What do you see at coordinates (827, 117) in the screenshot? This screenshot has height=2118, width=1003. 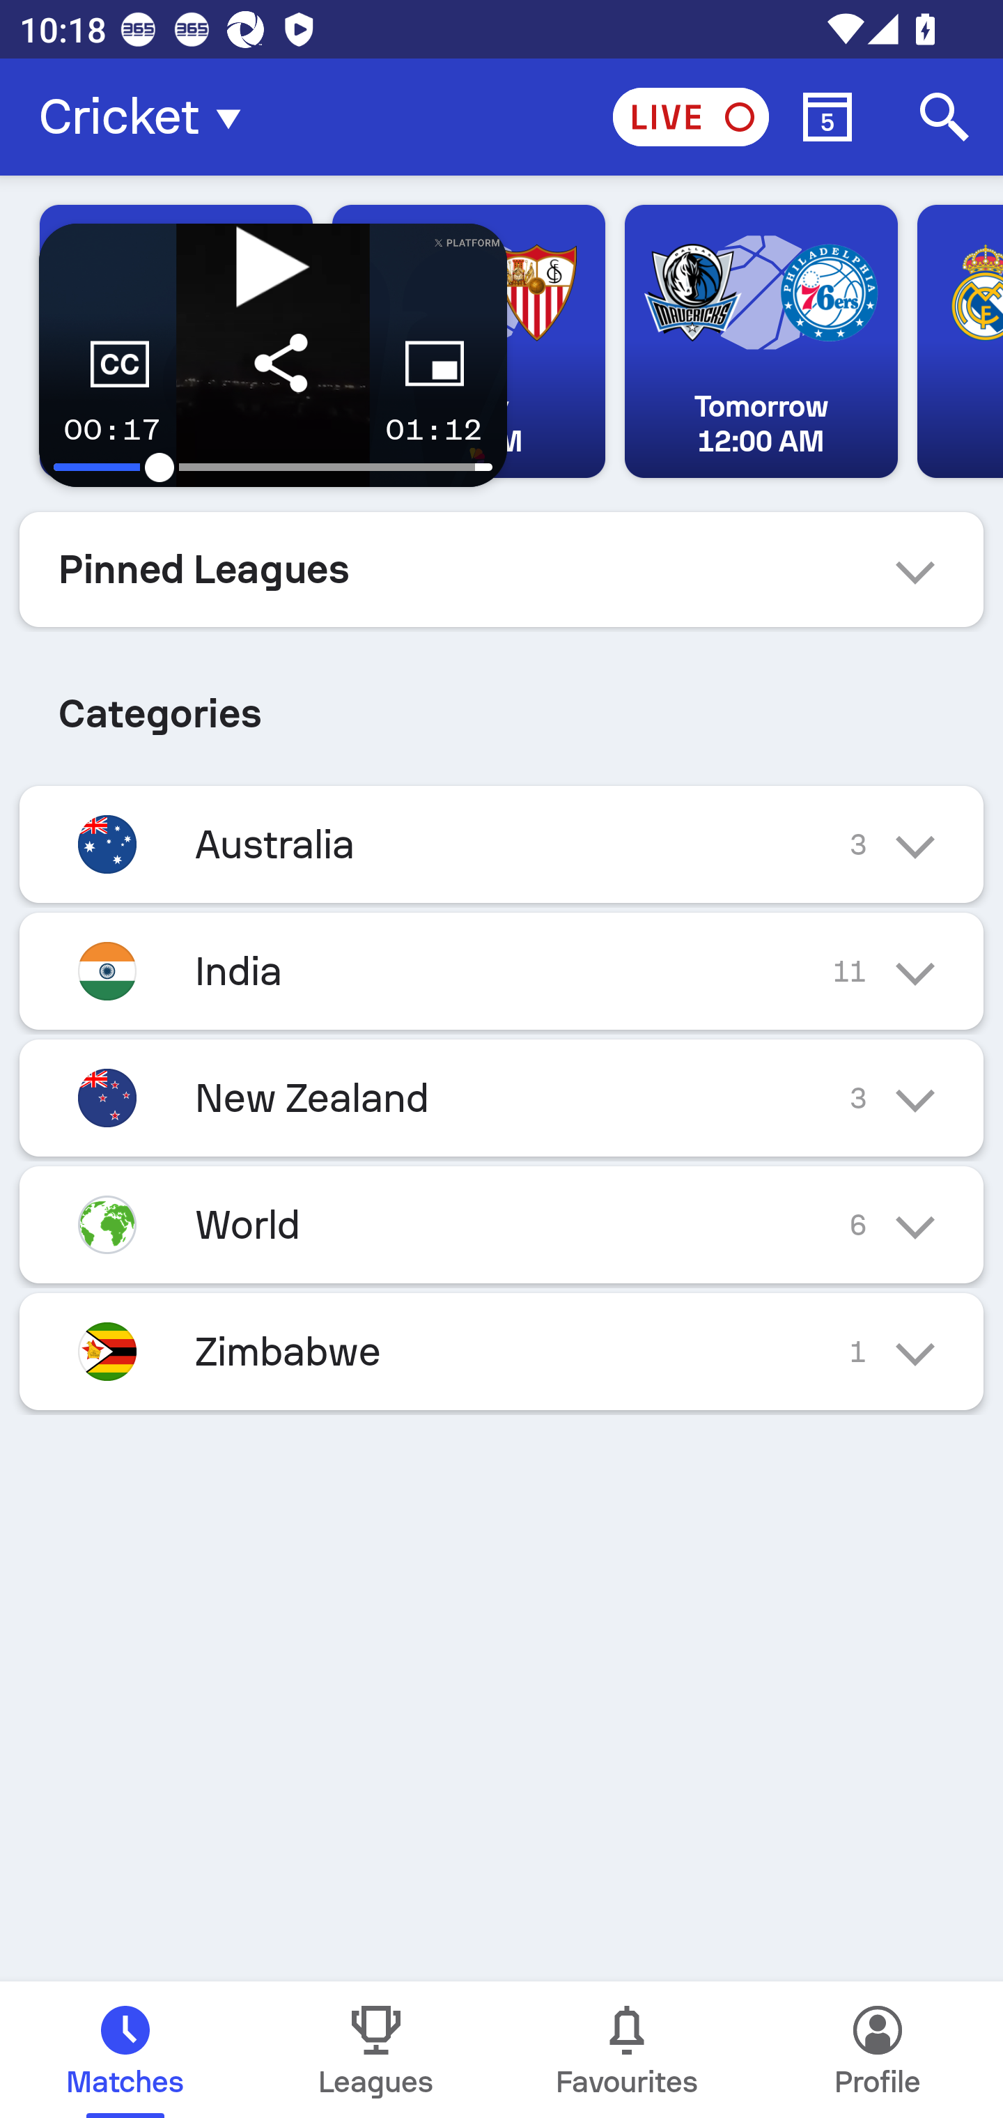 I see `Calendar` at bounding box center [827, 117].